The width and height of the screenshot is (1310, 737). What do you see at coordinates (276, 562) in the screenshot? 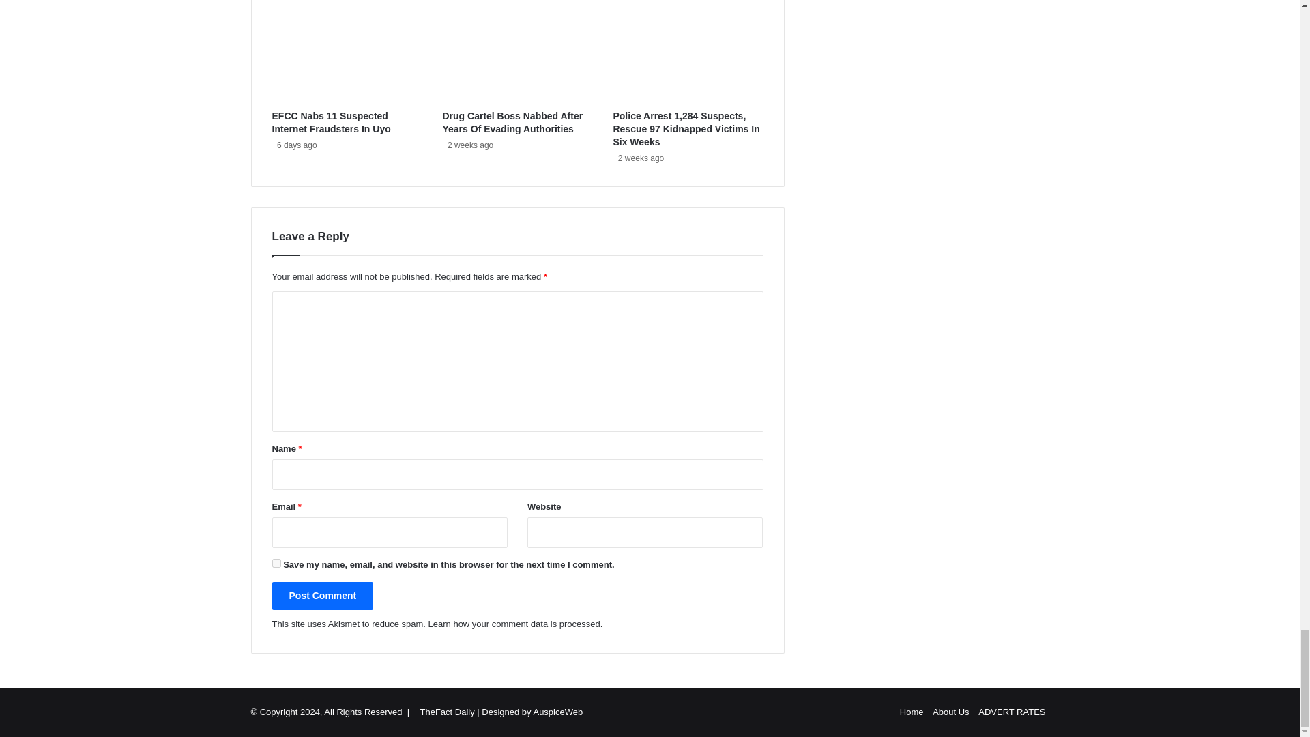
I see `yes` at bounding box center [276, 562].